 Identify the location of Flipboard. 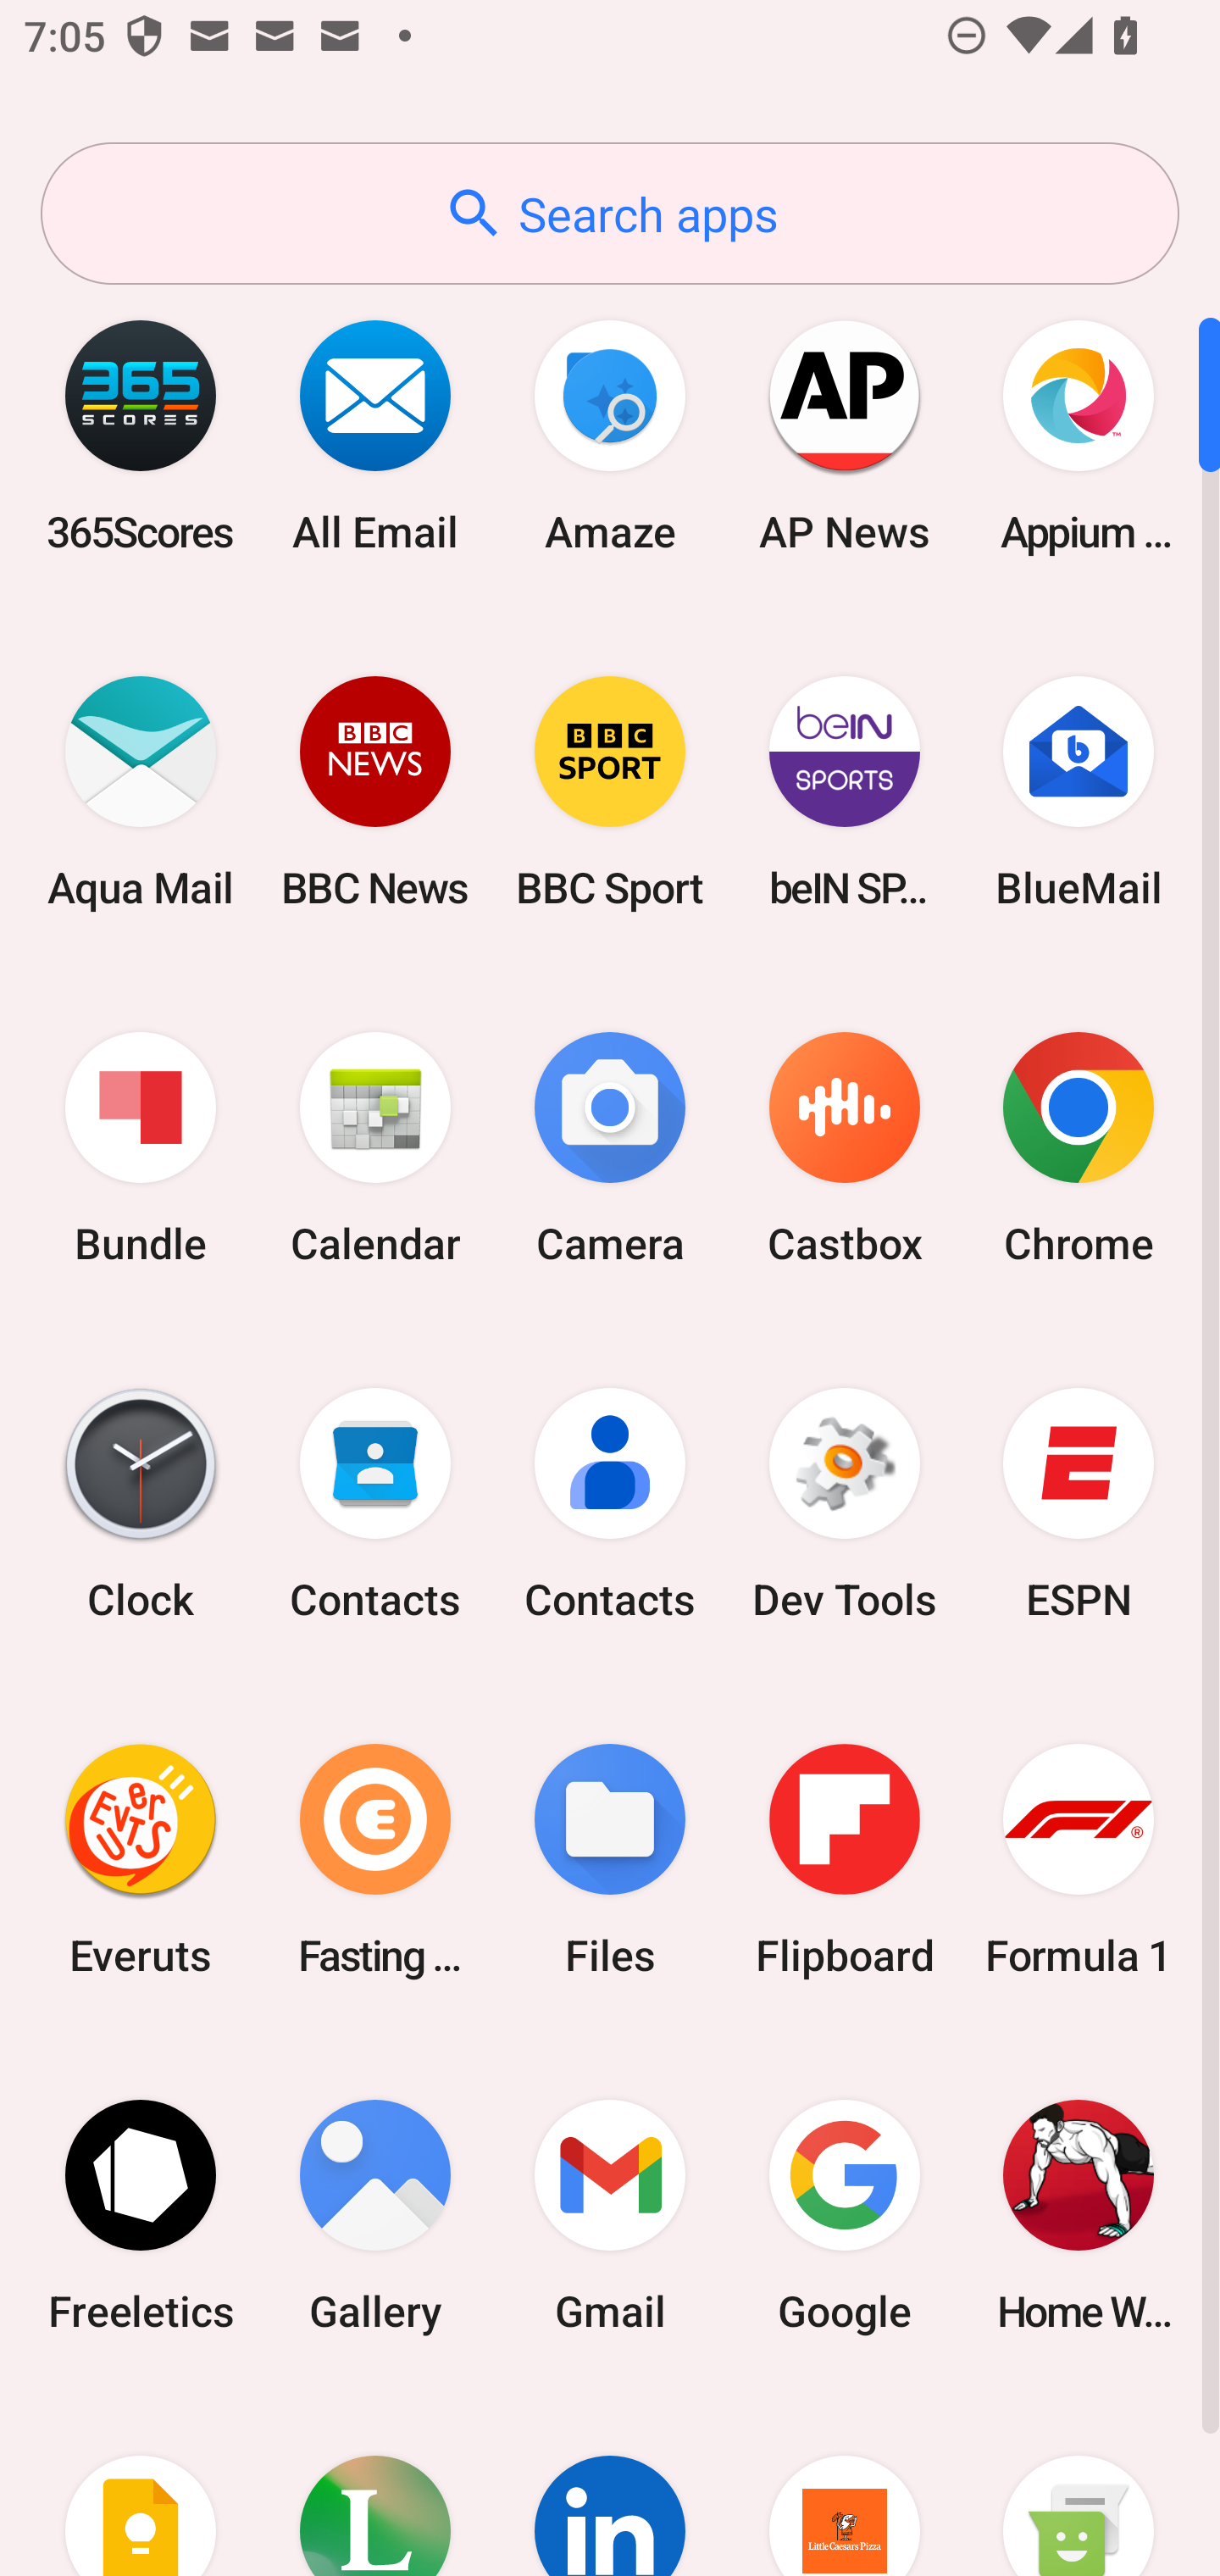
(844, 1859).